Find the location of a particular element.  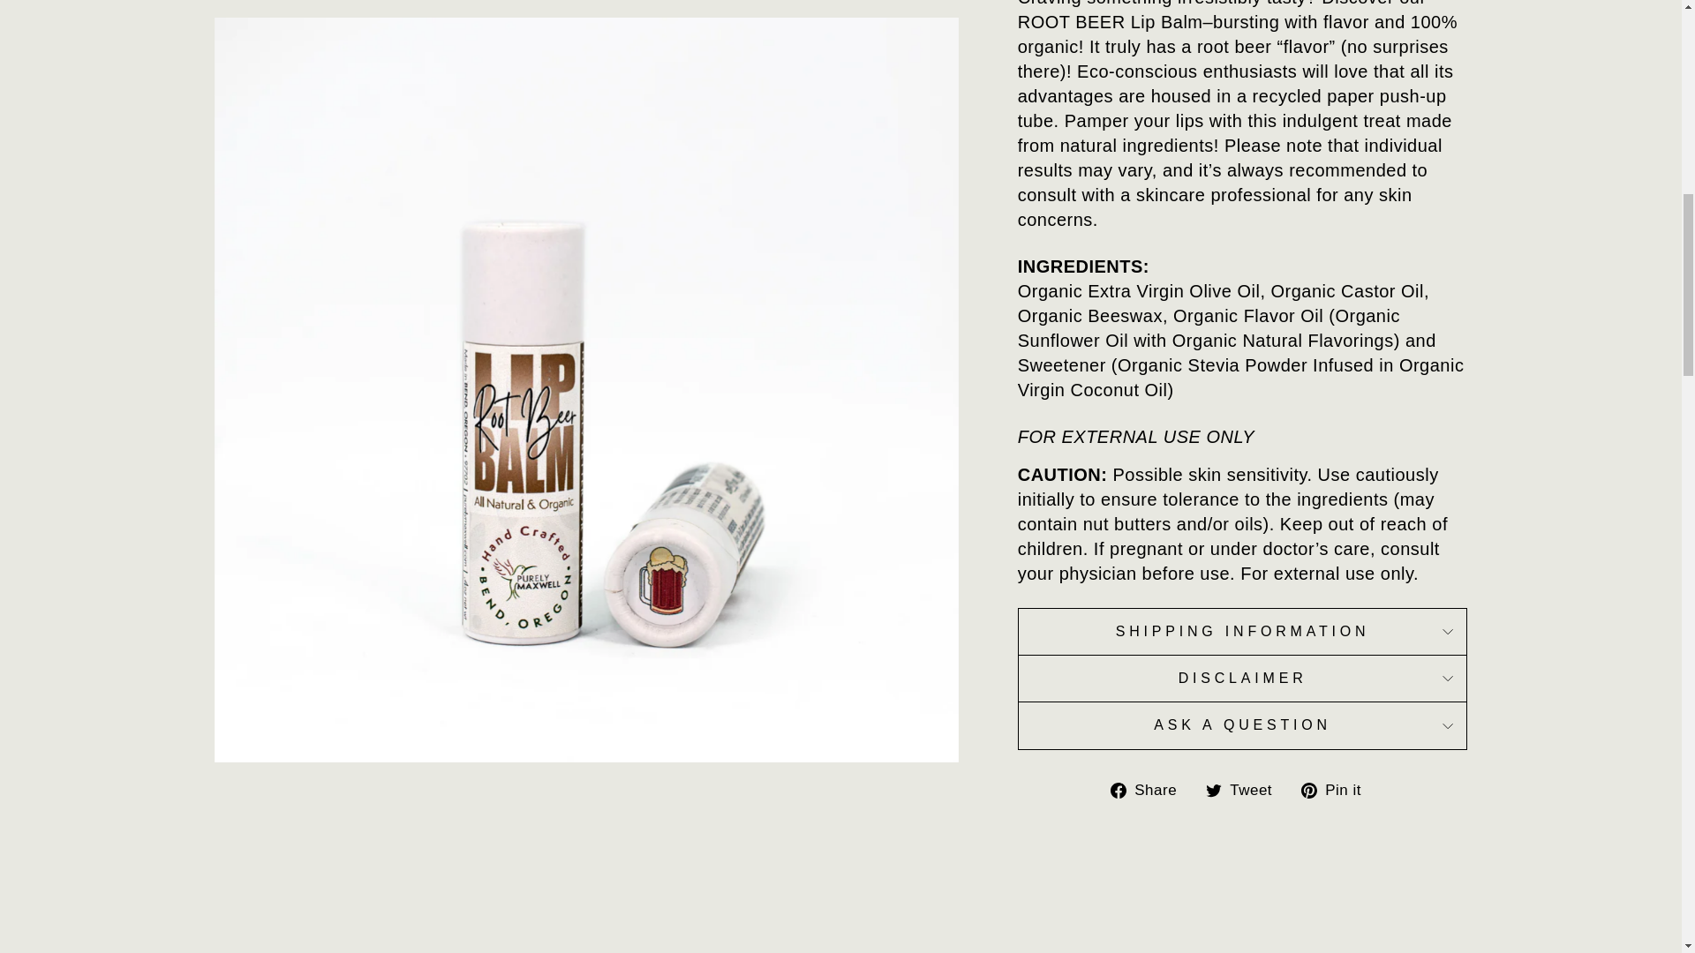

Share on Facebook is located at coordinates (1149, 789).